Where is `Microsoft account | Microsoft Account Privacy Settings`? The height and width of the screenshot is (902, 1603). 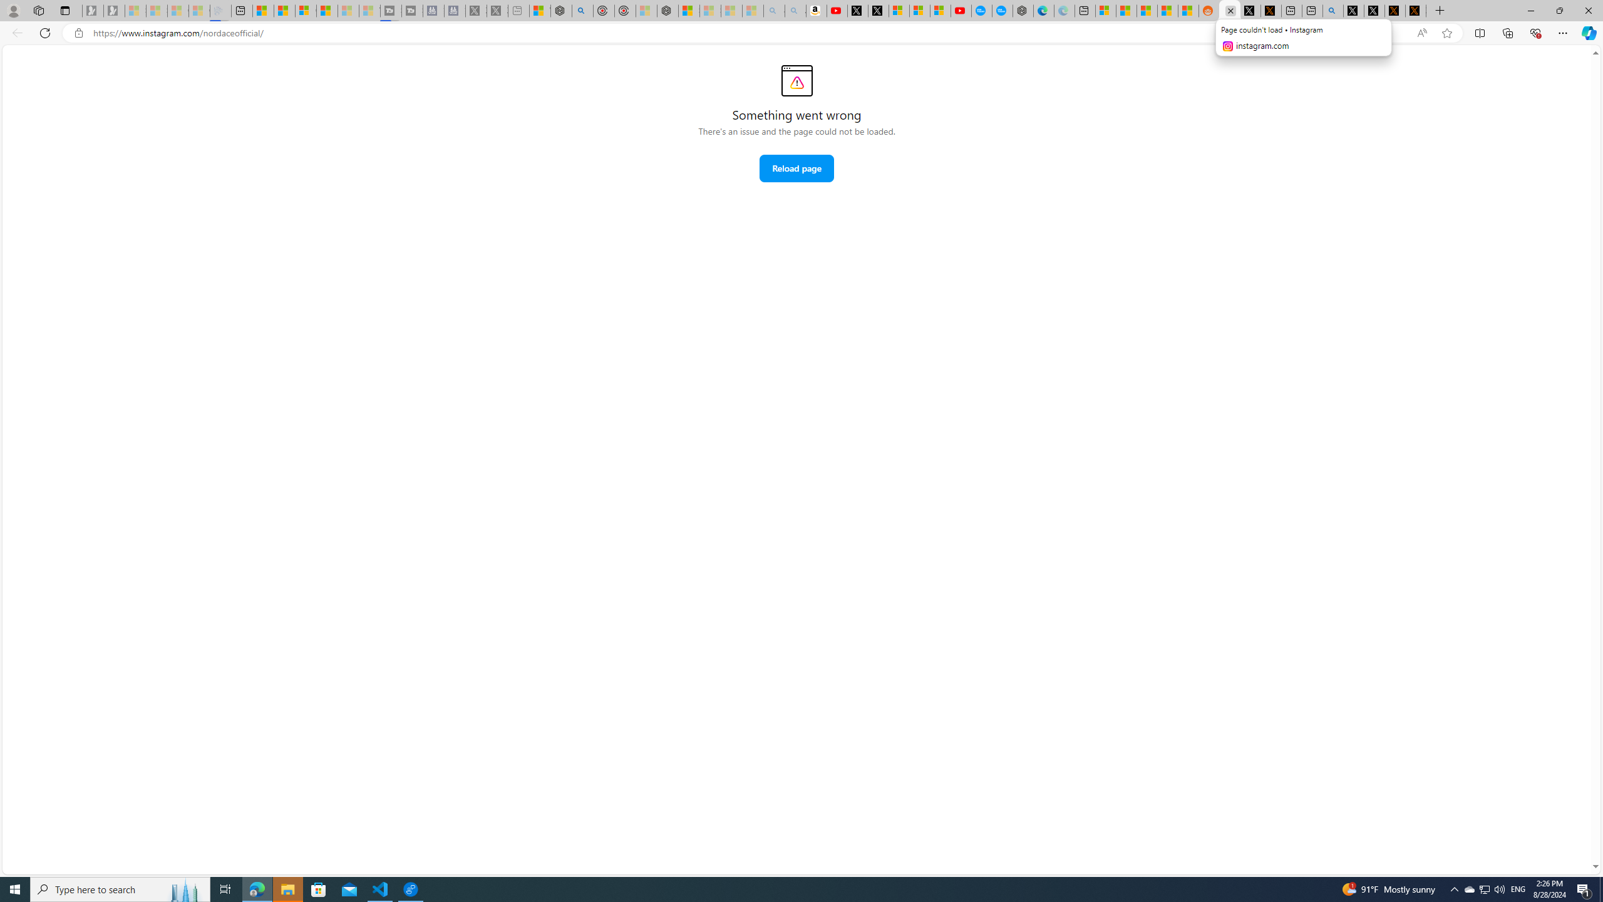
Microsoft account | Microsoft Account Privacy Settings is located at coordinates (1106, 11).